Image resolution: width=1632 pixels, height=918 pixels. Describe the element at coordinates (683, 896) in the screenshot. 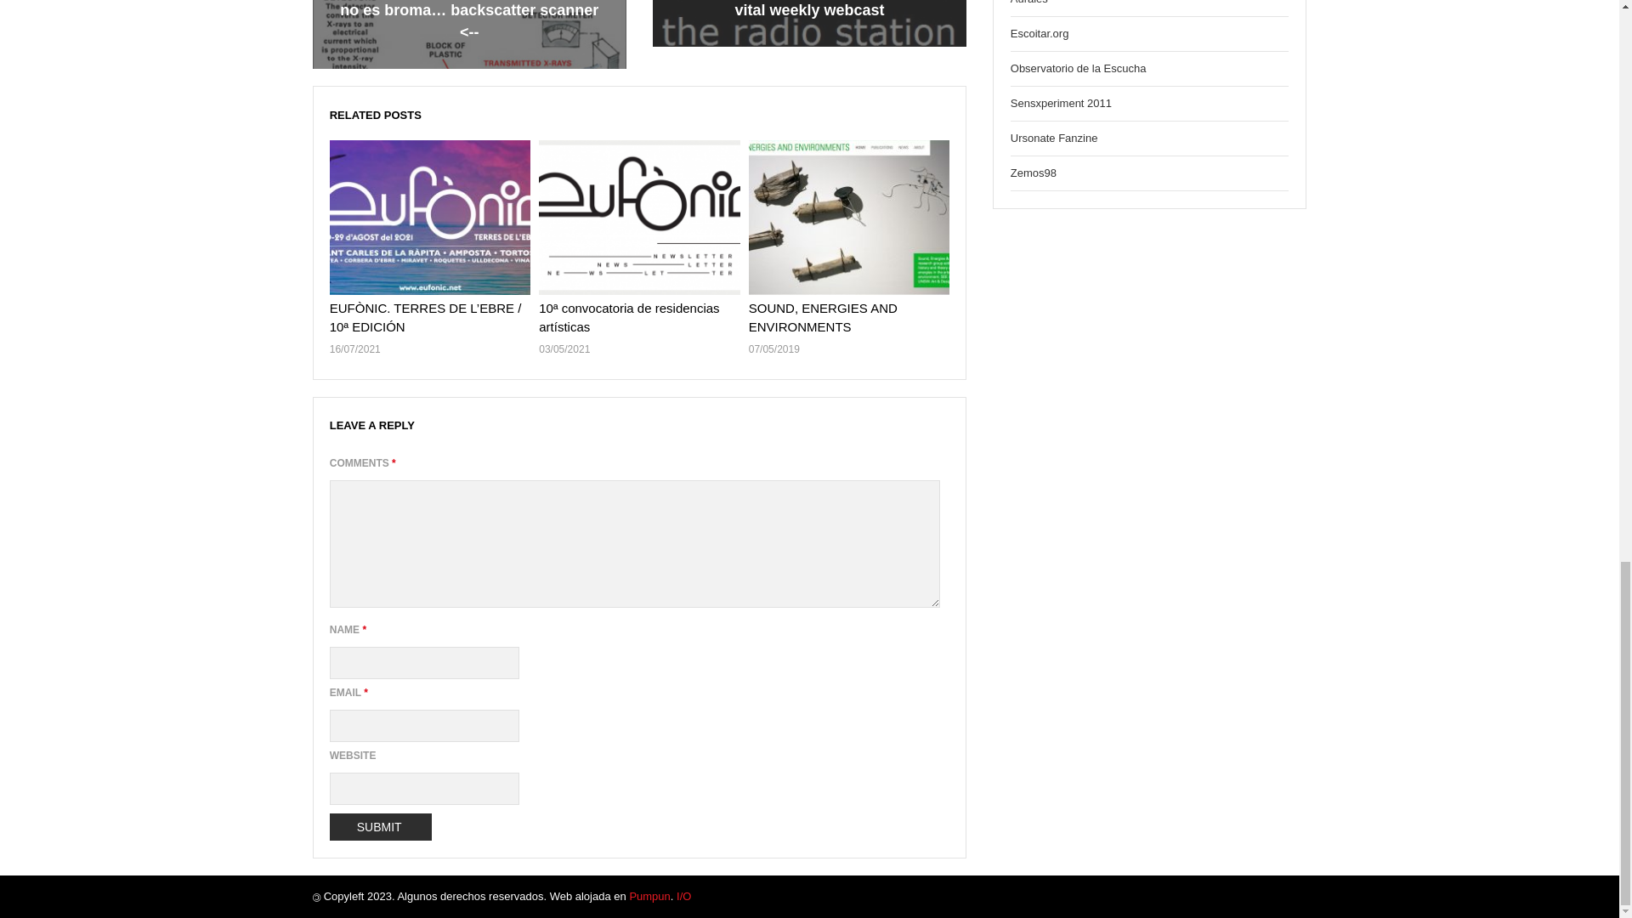

I see `Edicion` at that location.